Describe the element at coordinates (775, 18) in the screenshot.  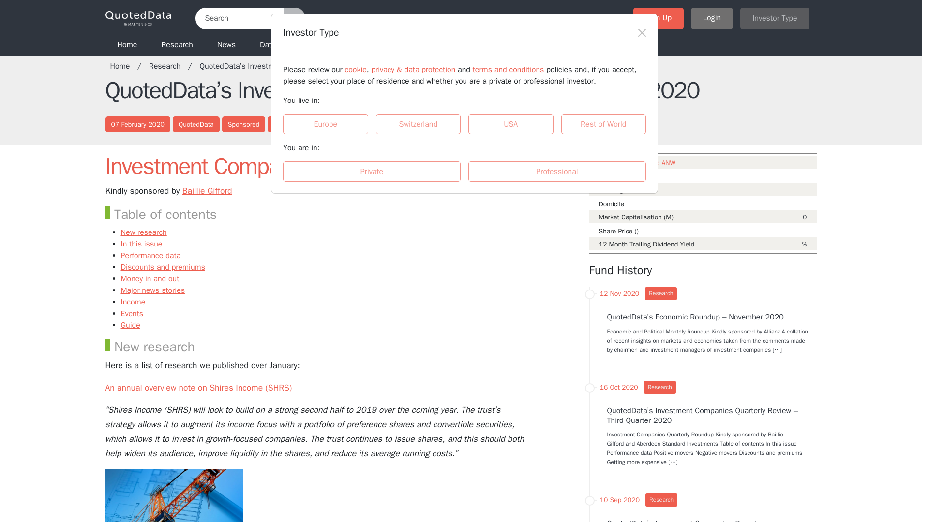
I see `Investor Type` at that location.